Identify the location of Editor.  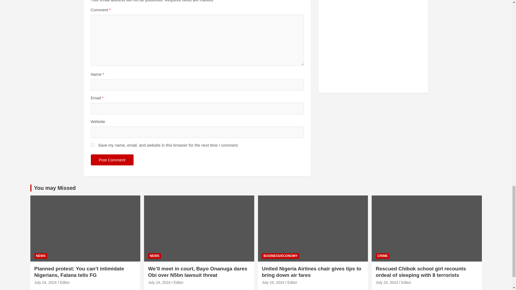
(292, 282).